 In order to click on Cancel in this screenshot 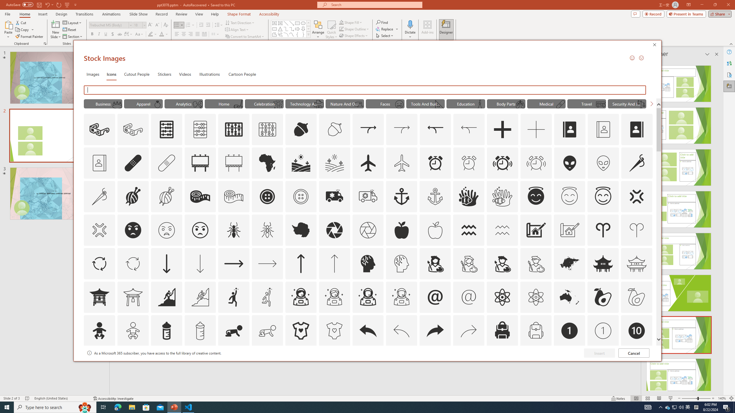, I will do `click(634, 353)`.